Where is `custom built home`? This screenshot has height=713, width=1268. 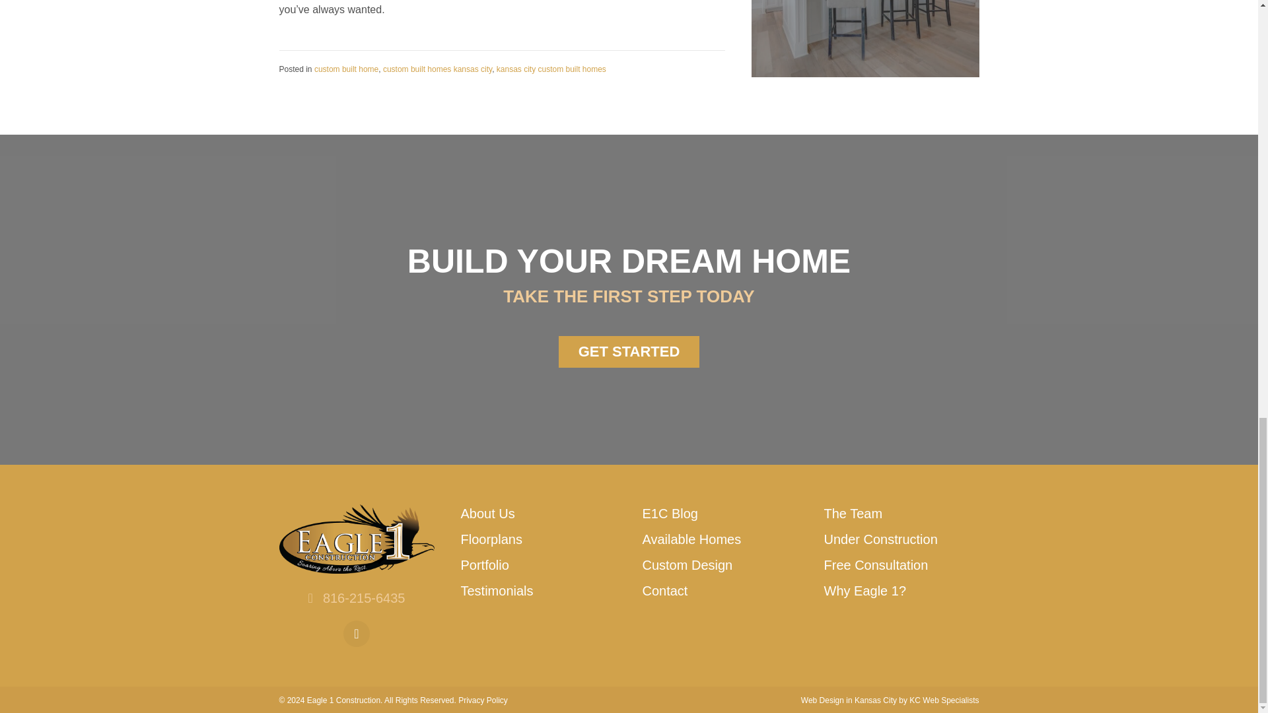 custom built home is located at coordinates (346, 69).